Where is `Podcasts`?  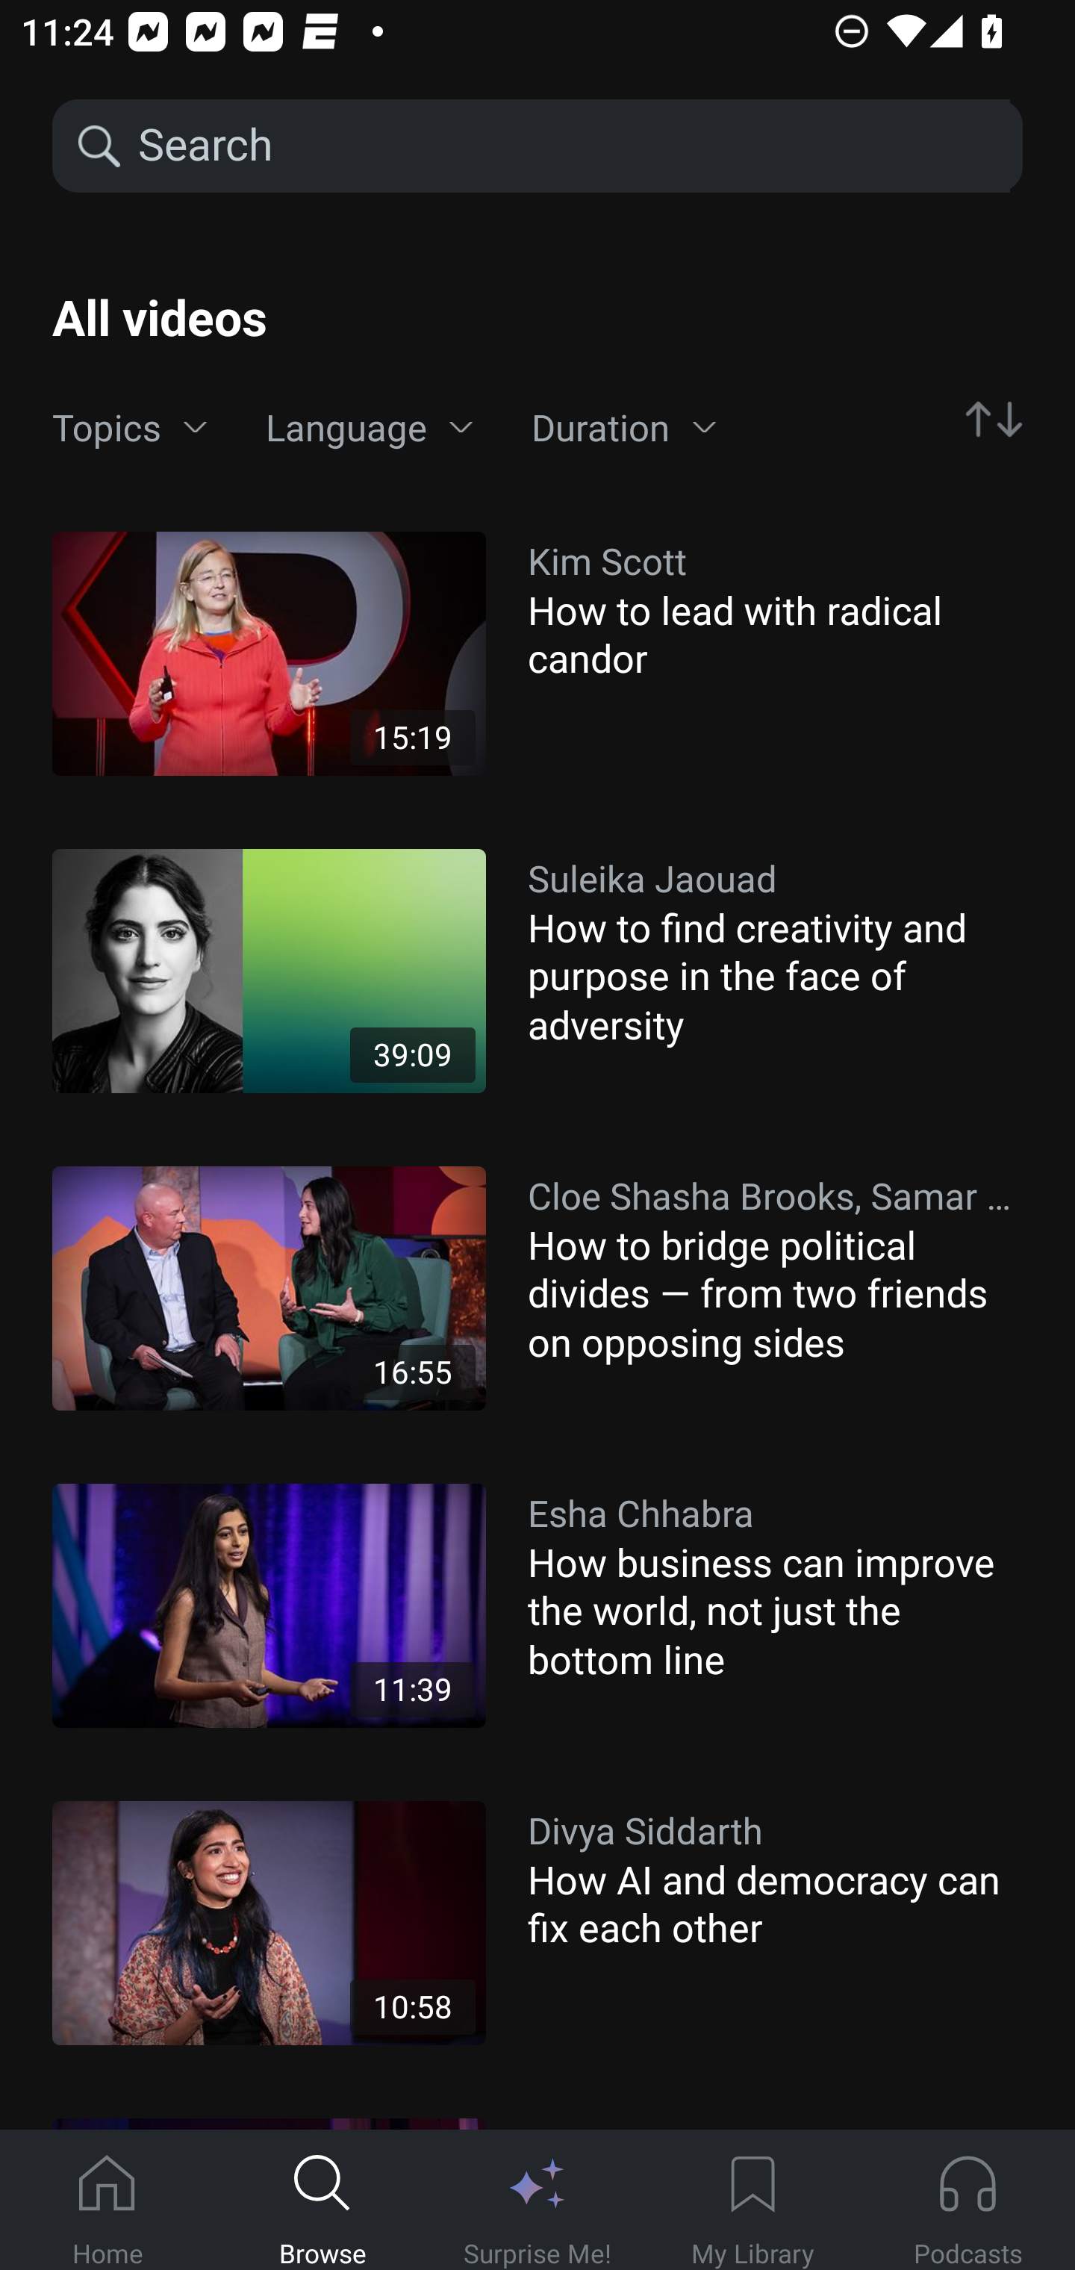 Podcasts is located at coordinates (967, 2201).